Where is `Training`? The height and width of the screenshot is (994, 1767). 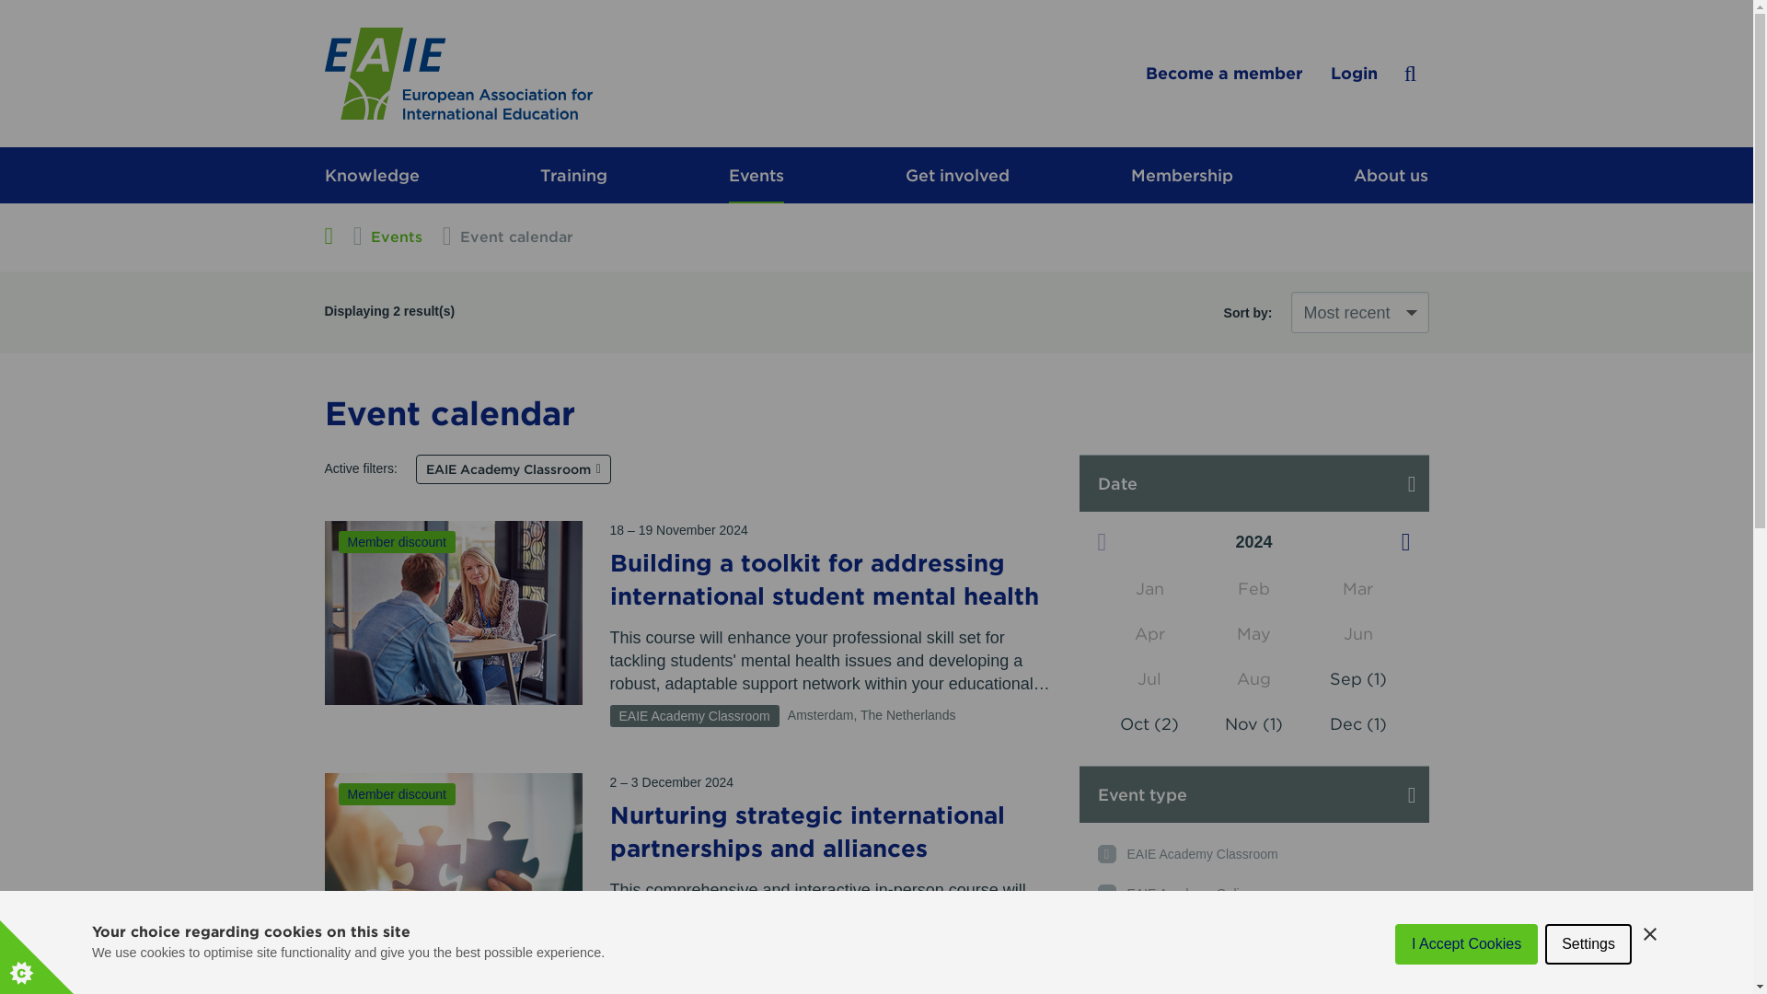 Training is located at coordinates (574, 175).